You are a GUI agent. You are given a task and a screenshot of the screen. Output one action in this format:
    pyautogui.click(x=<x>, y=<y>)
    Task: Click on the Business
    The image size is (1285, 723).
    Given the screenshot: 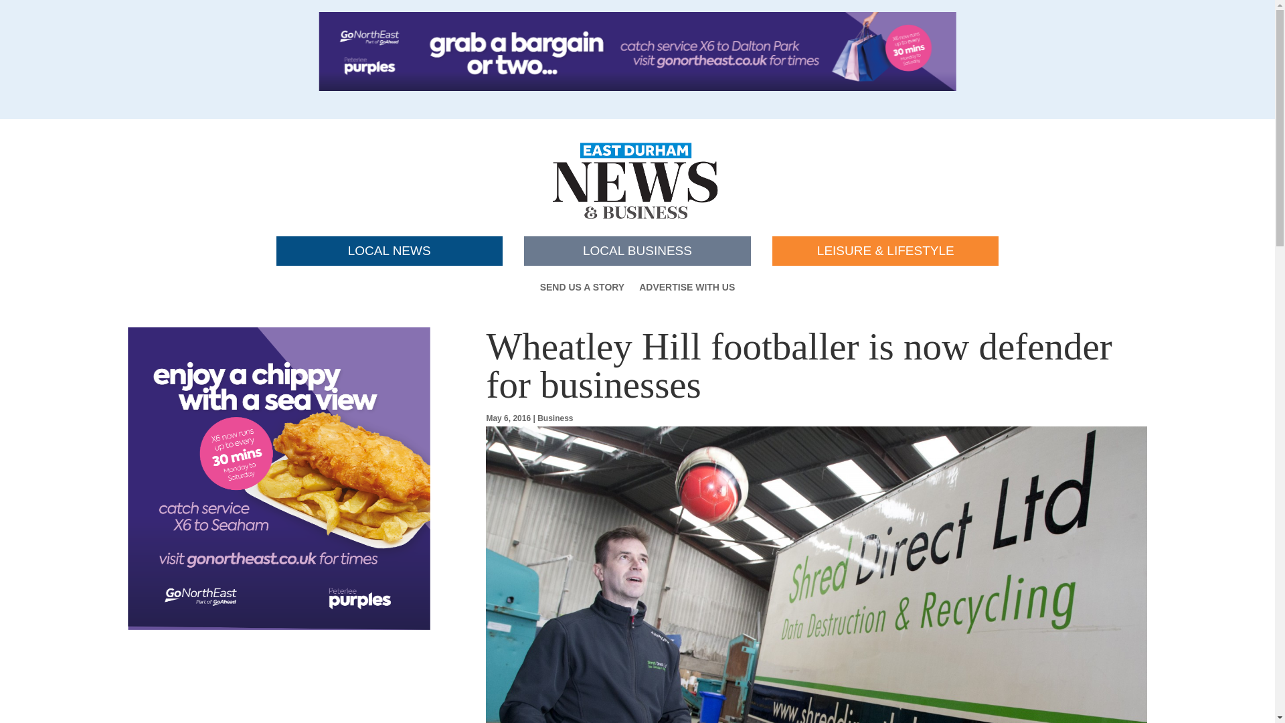 What is the action you would take?
    pyautogui.click(x=555, y=418)
    